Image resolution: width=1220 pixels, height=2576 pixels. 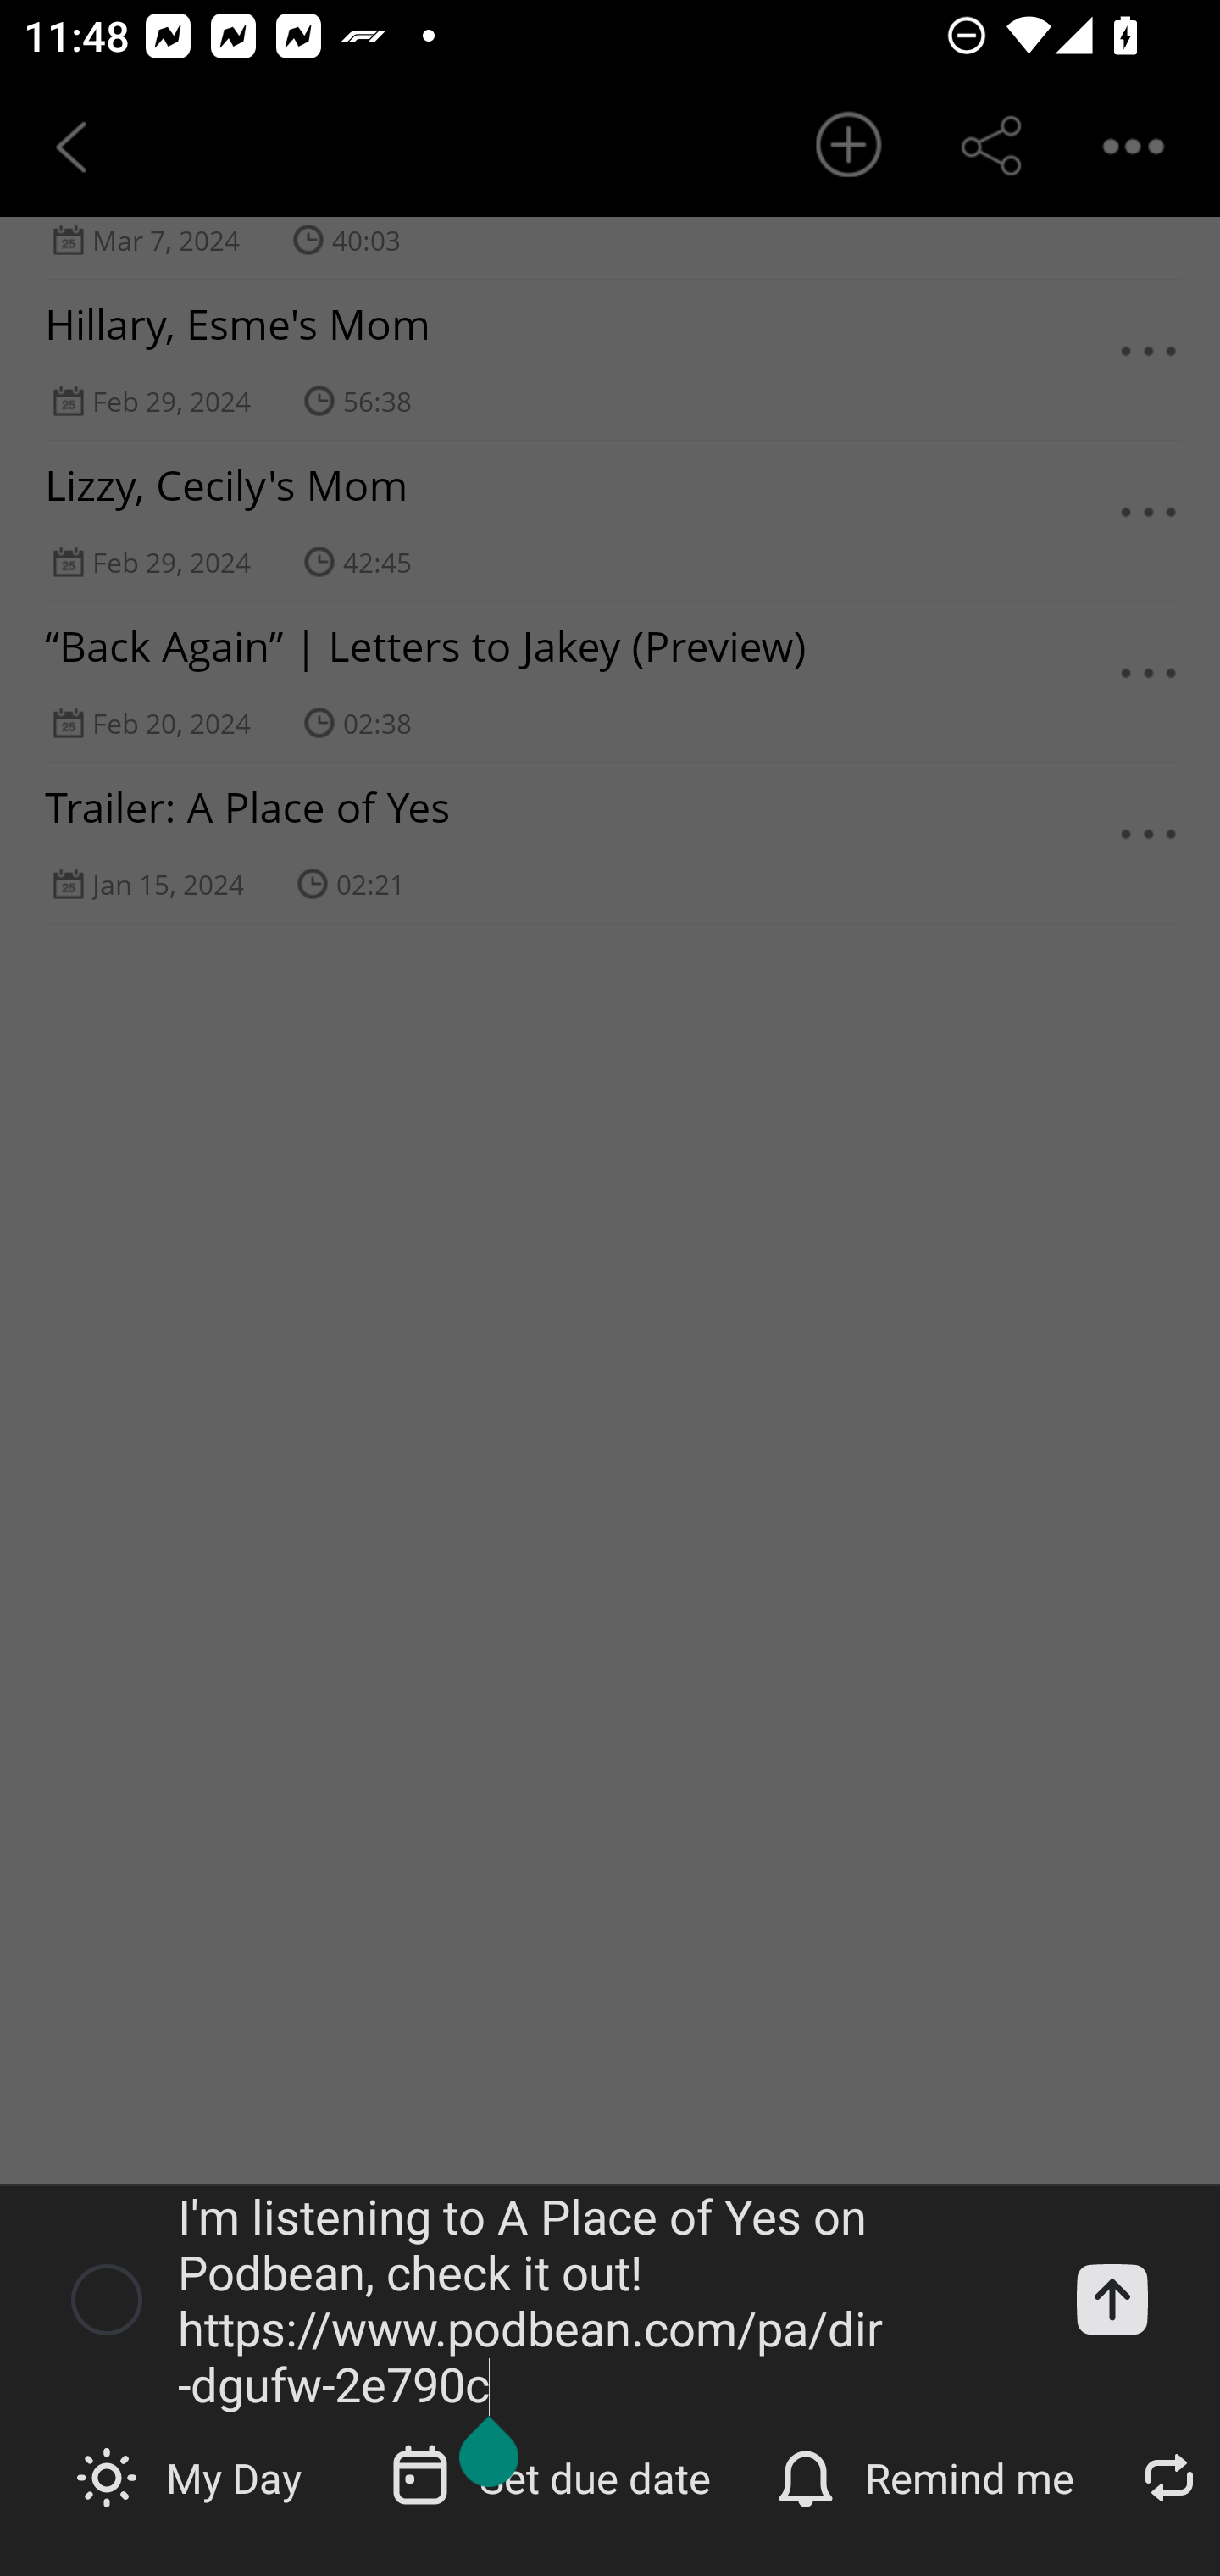 I want to click on Remind me, so click(x=929, y=2476).